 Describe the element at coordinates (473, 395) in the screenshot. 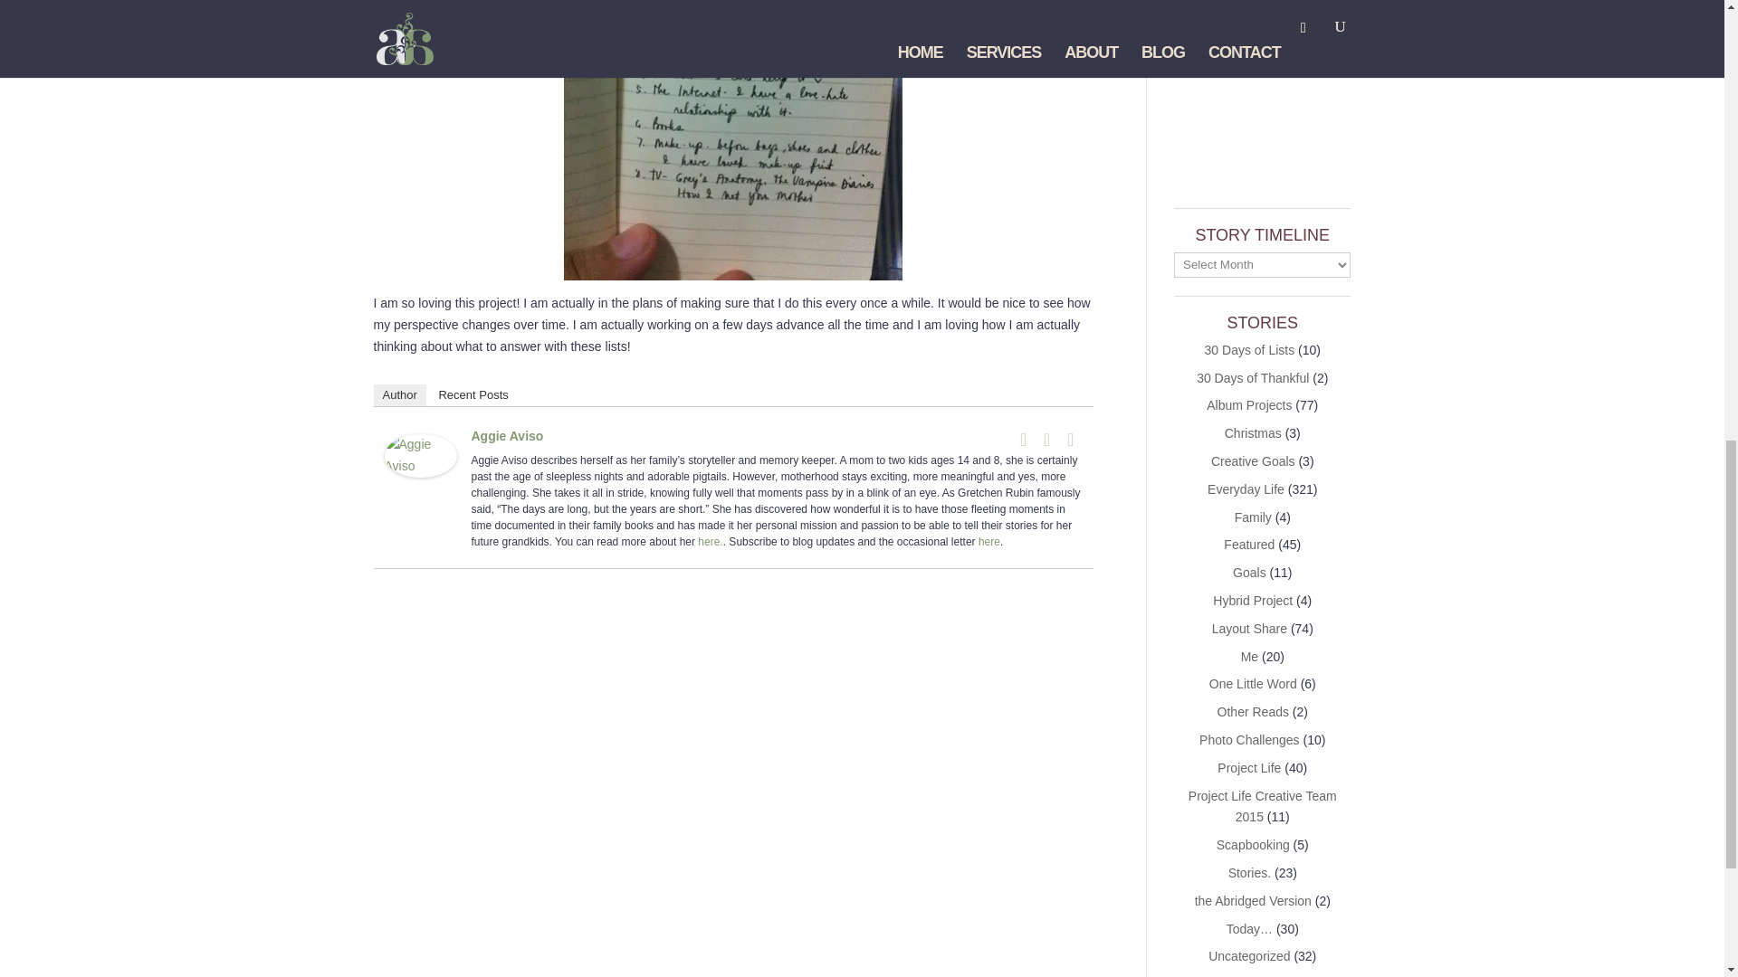

I see `Recent Posts` at that location.